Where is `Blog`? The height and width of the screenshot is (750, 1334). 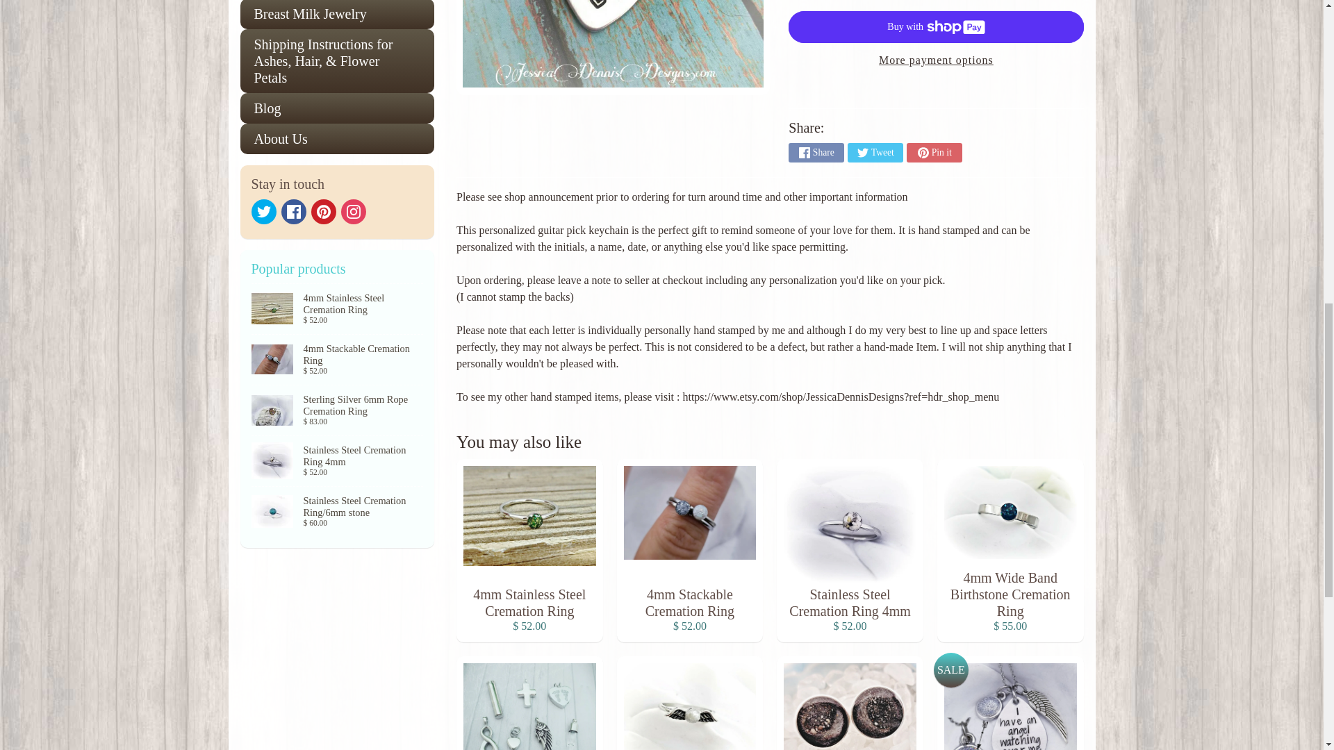
Blog is located at coordinates (337, 108).